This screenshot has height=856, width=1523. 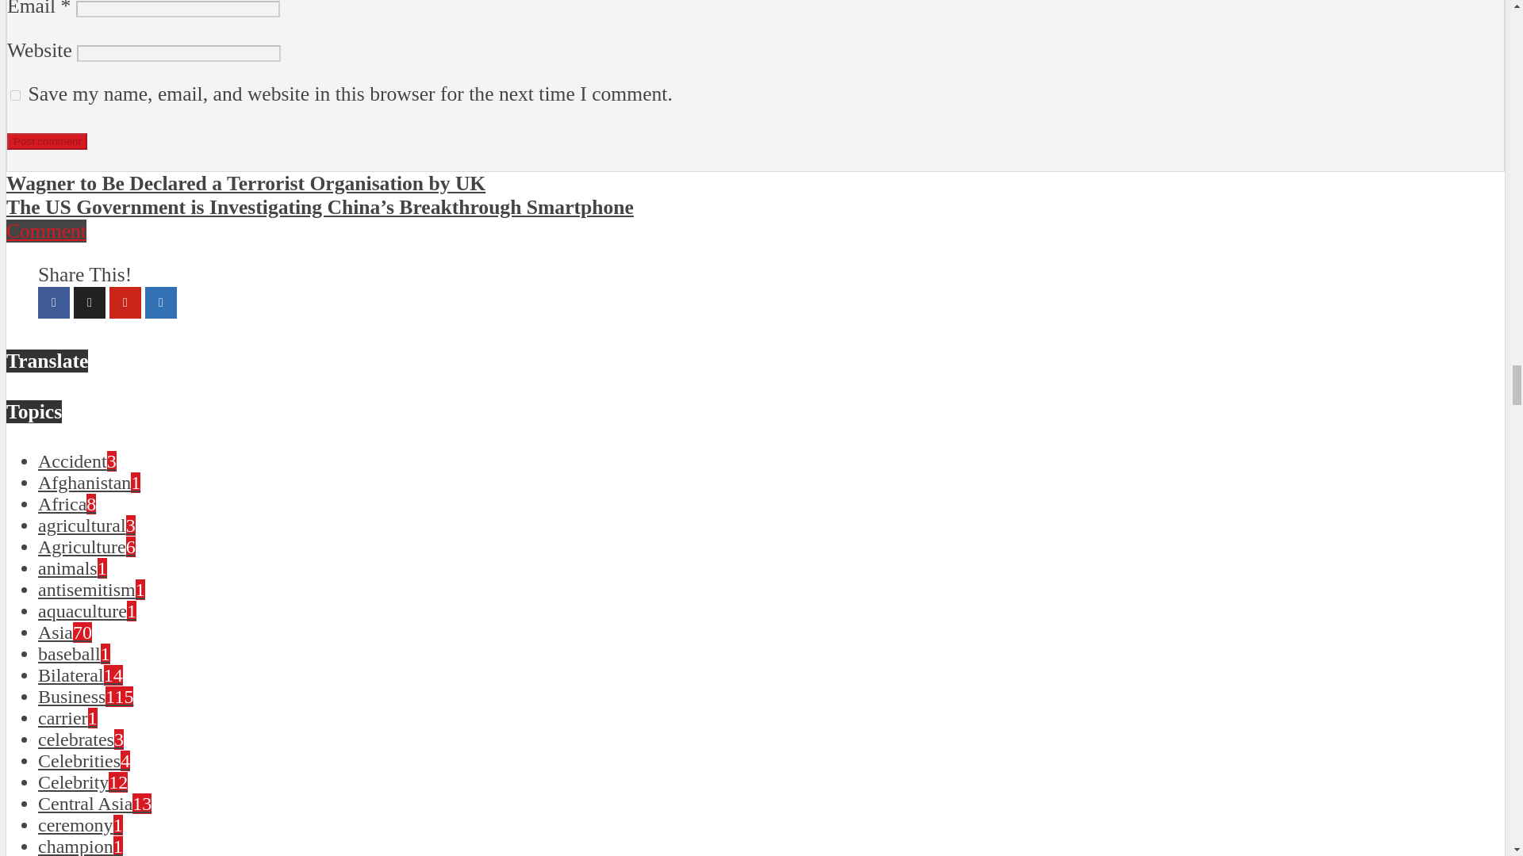 I want to click on Post comment, so click(x=47, y=141).